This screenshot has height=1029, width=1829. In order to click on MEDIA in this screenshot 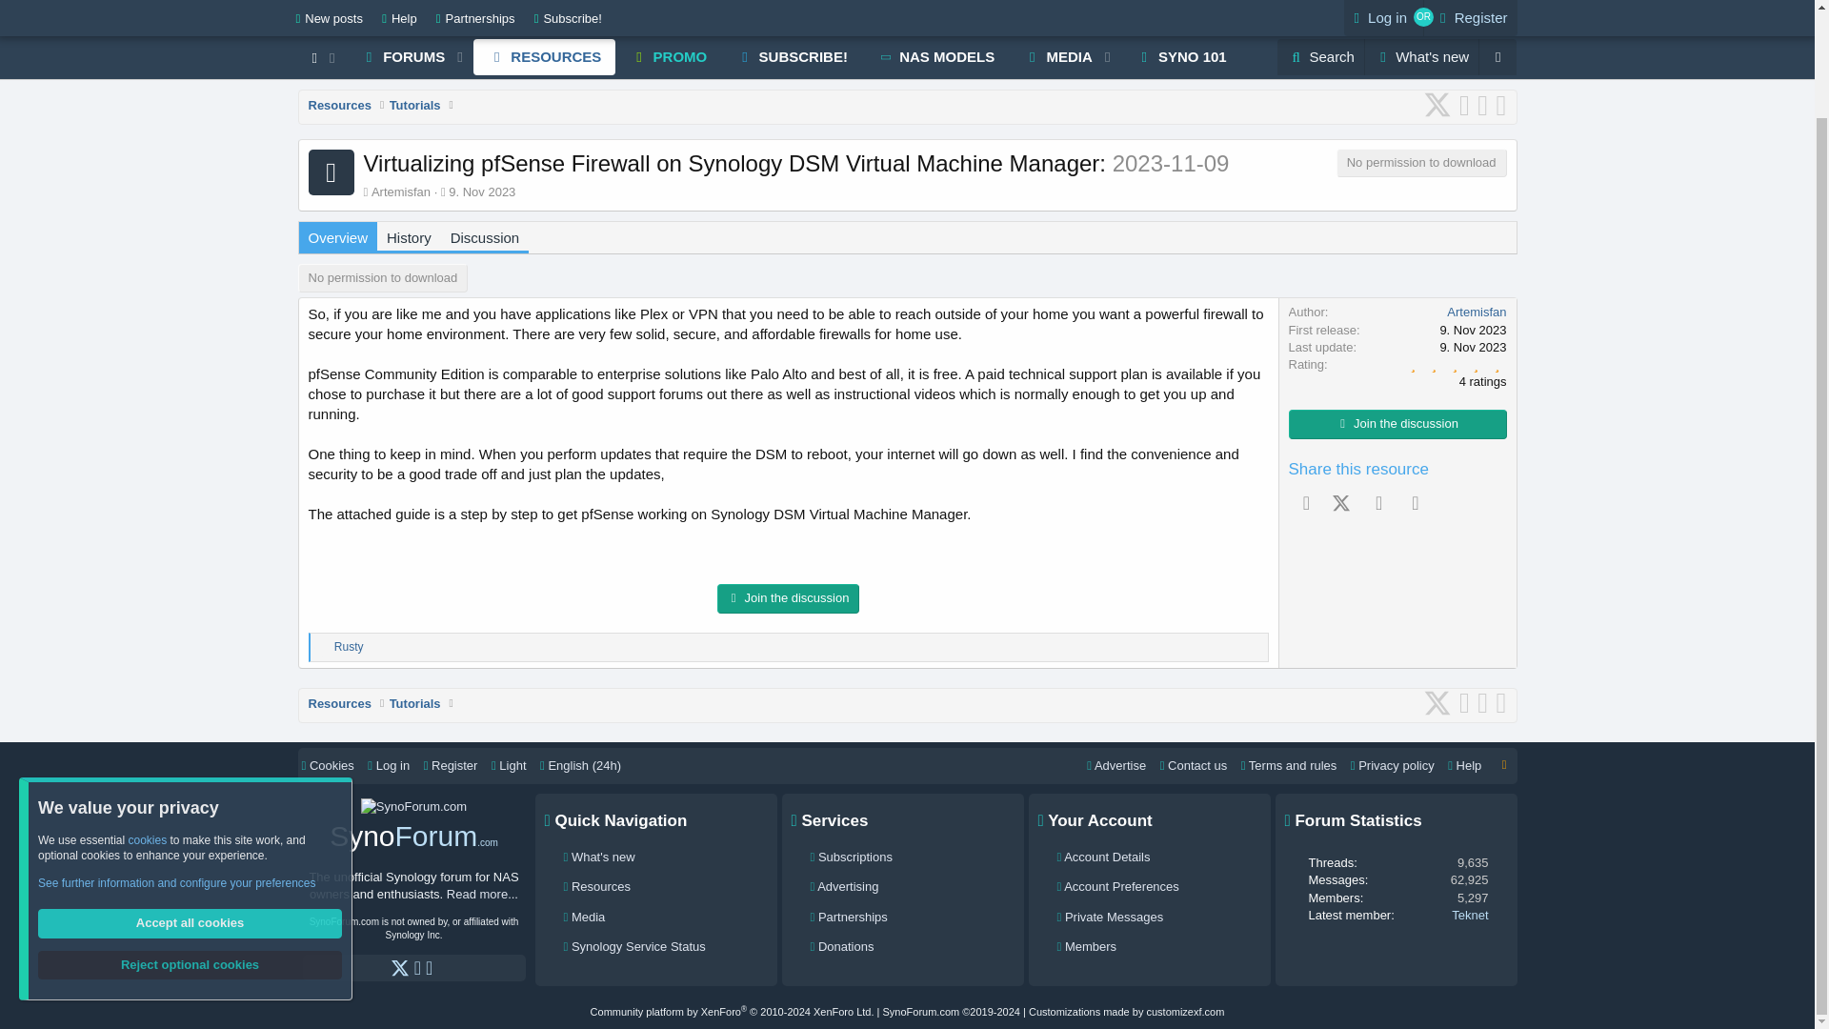, I will do `click(1181, 28)`.